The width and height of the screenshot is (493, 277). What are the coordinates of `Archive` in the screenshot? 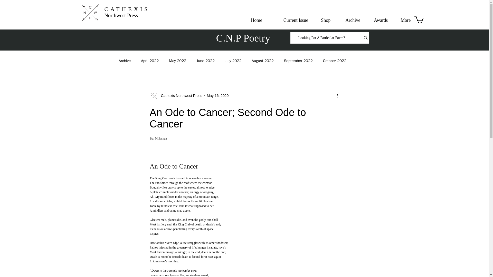 It's located at (349, 20).